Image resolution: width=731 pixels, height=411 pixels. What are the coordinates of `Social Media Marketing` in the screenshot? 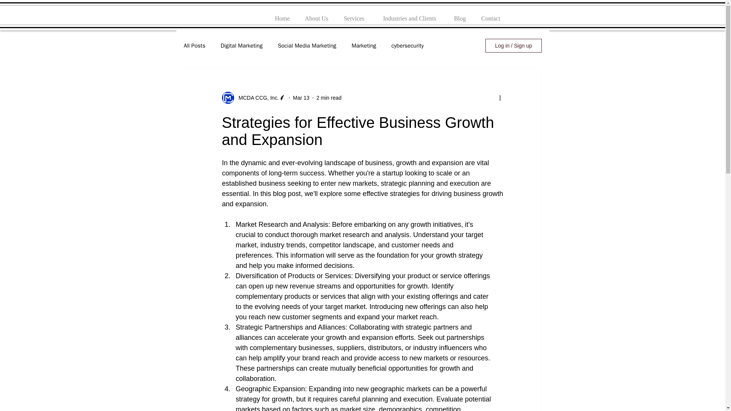 It's located at (307, 45).